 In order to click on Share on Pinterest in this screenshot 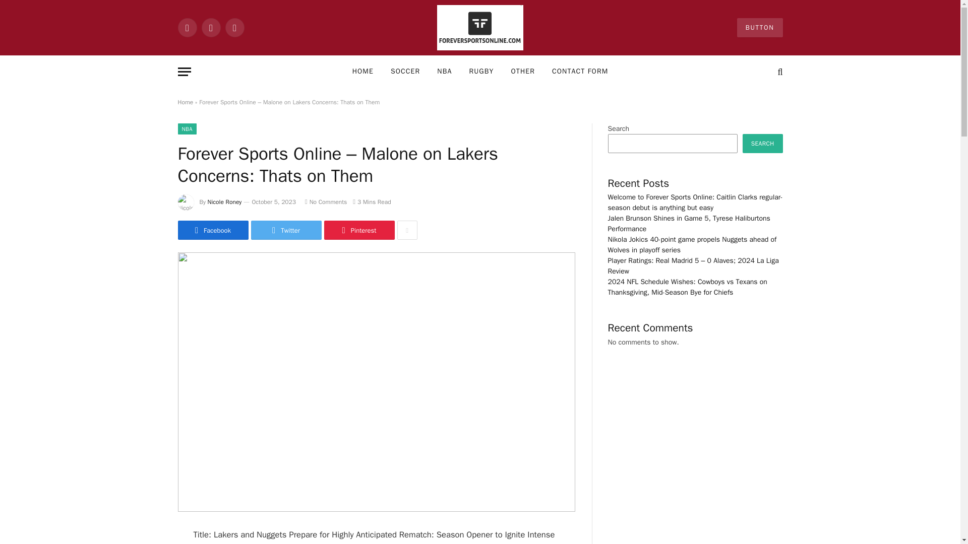, I will do `click(358, 230)`.